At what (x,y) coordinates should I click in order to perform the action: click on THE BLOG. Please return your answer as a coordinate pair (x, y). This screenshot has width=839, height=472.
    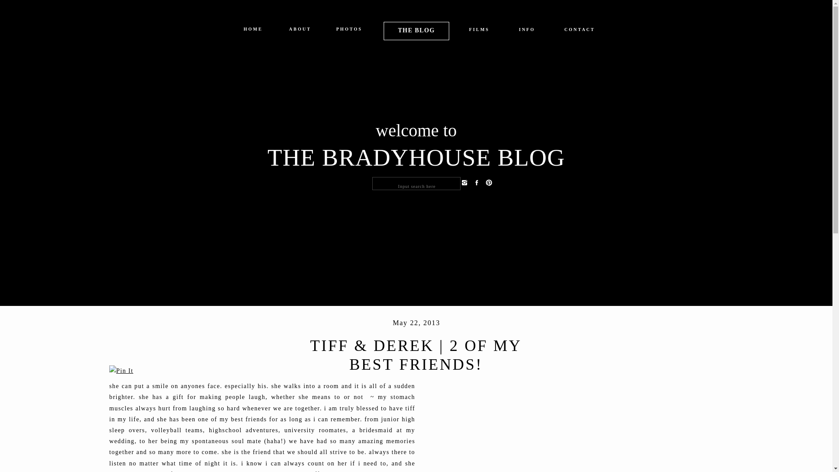
    Looking at the image, I should click on (416, 30).